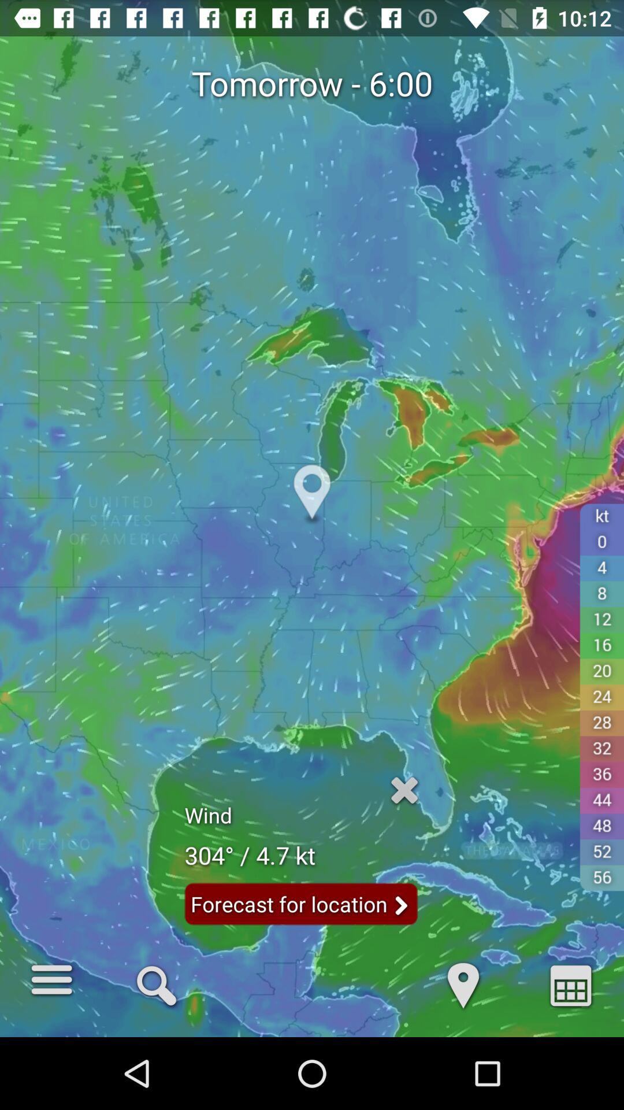 The width and height of the screenshot is (624, 1110). What do you see at coordinates (571, 984) in the screenshot?
I see `turn on the a item` at bounding box center [571, 984].